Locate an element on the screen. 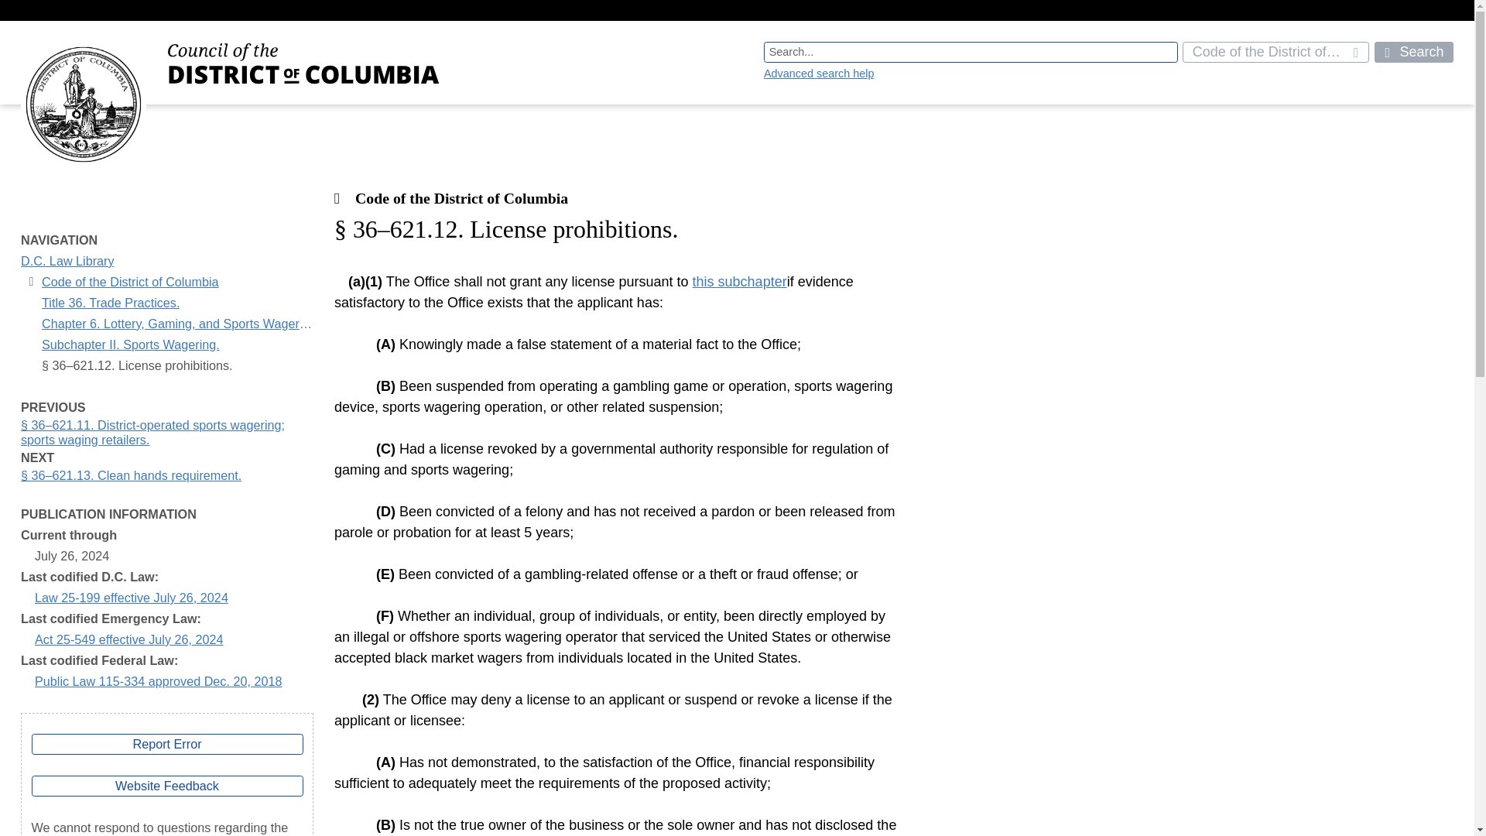  Report Error is located at coordinates (167, 745).